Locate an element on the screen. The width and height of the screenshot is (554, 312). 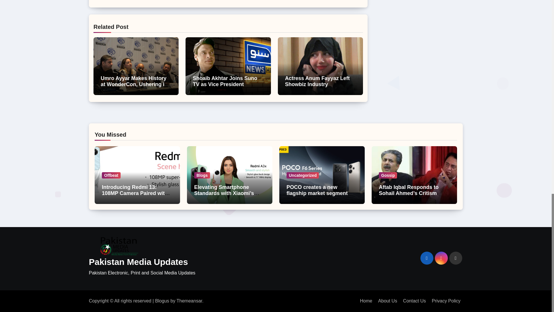
Home is located at coordinates (366, 301).